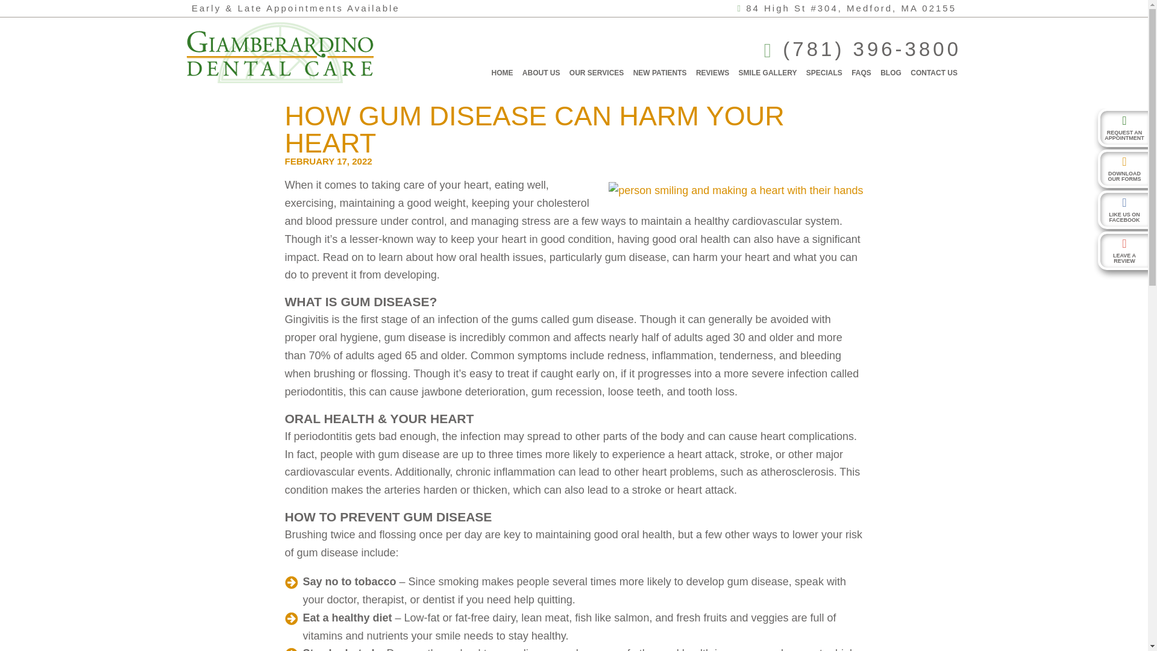 Image resolution: width=1157 pixels, height=651 pixels. What do you see at coordinates (934, 72) in the screenshot?
I see `CONTACT US` at bounding box center [934, 72].